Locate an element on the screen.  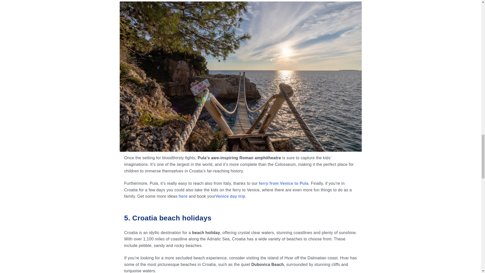
Venice day trip is located at coordinates (230, 196).